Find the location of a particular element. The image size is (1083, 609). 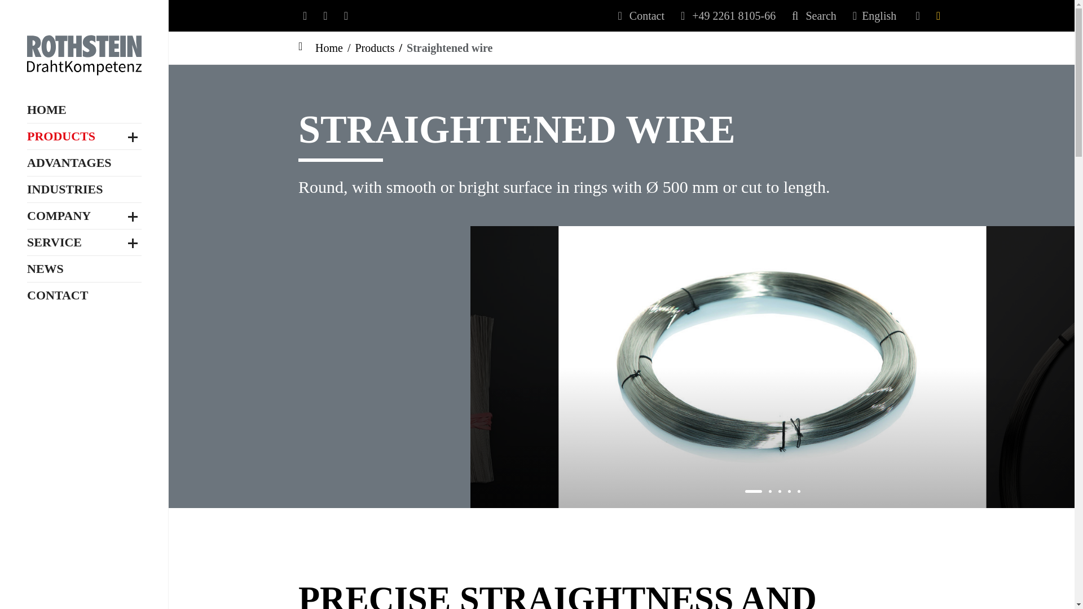

Material overview is located at coordinates (85, 126).